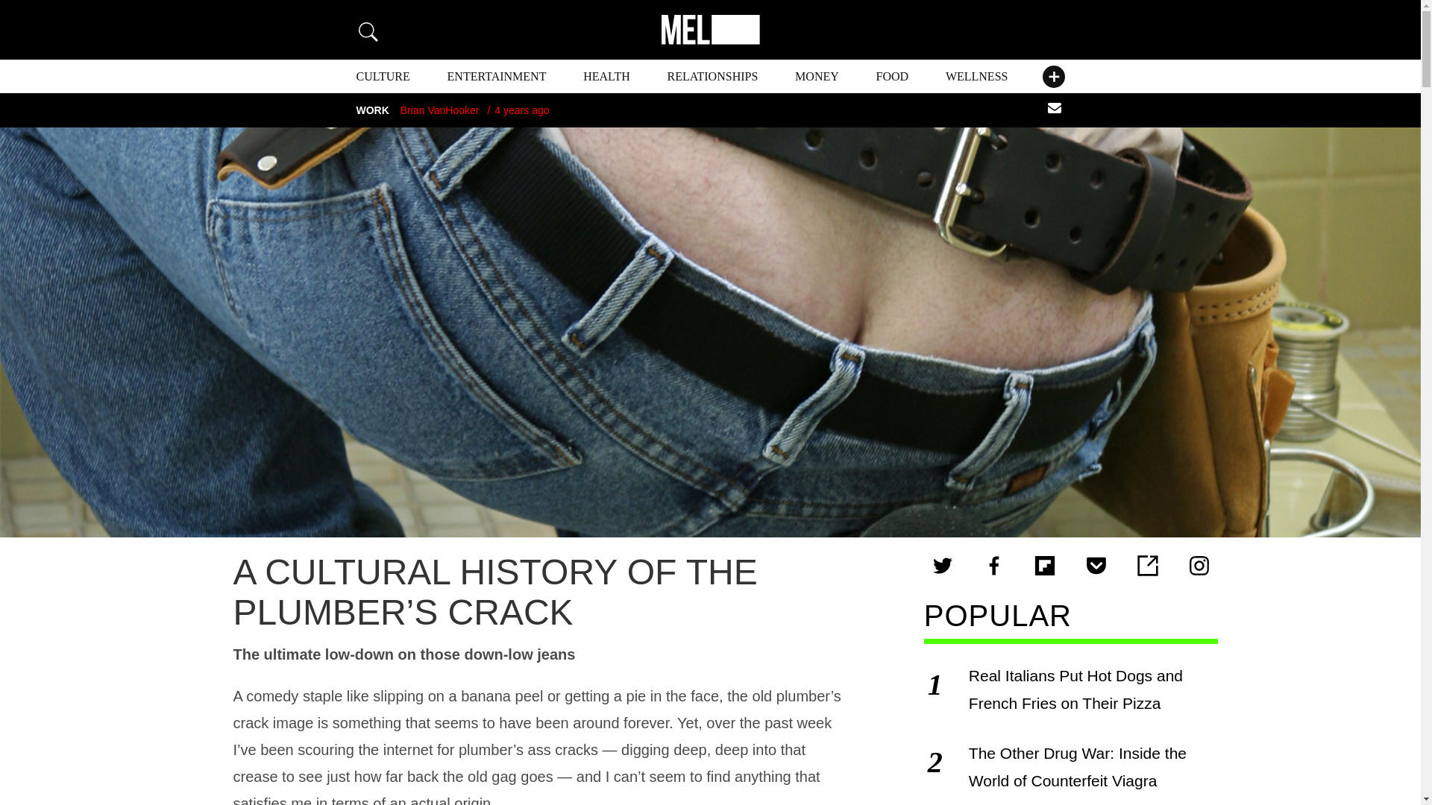 Image resolution: width=1432 pixels, height=805 pixels. I want to click on HEALTH, so click(606, 76).